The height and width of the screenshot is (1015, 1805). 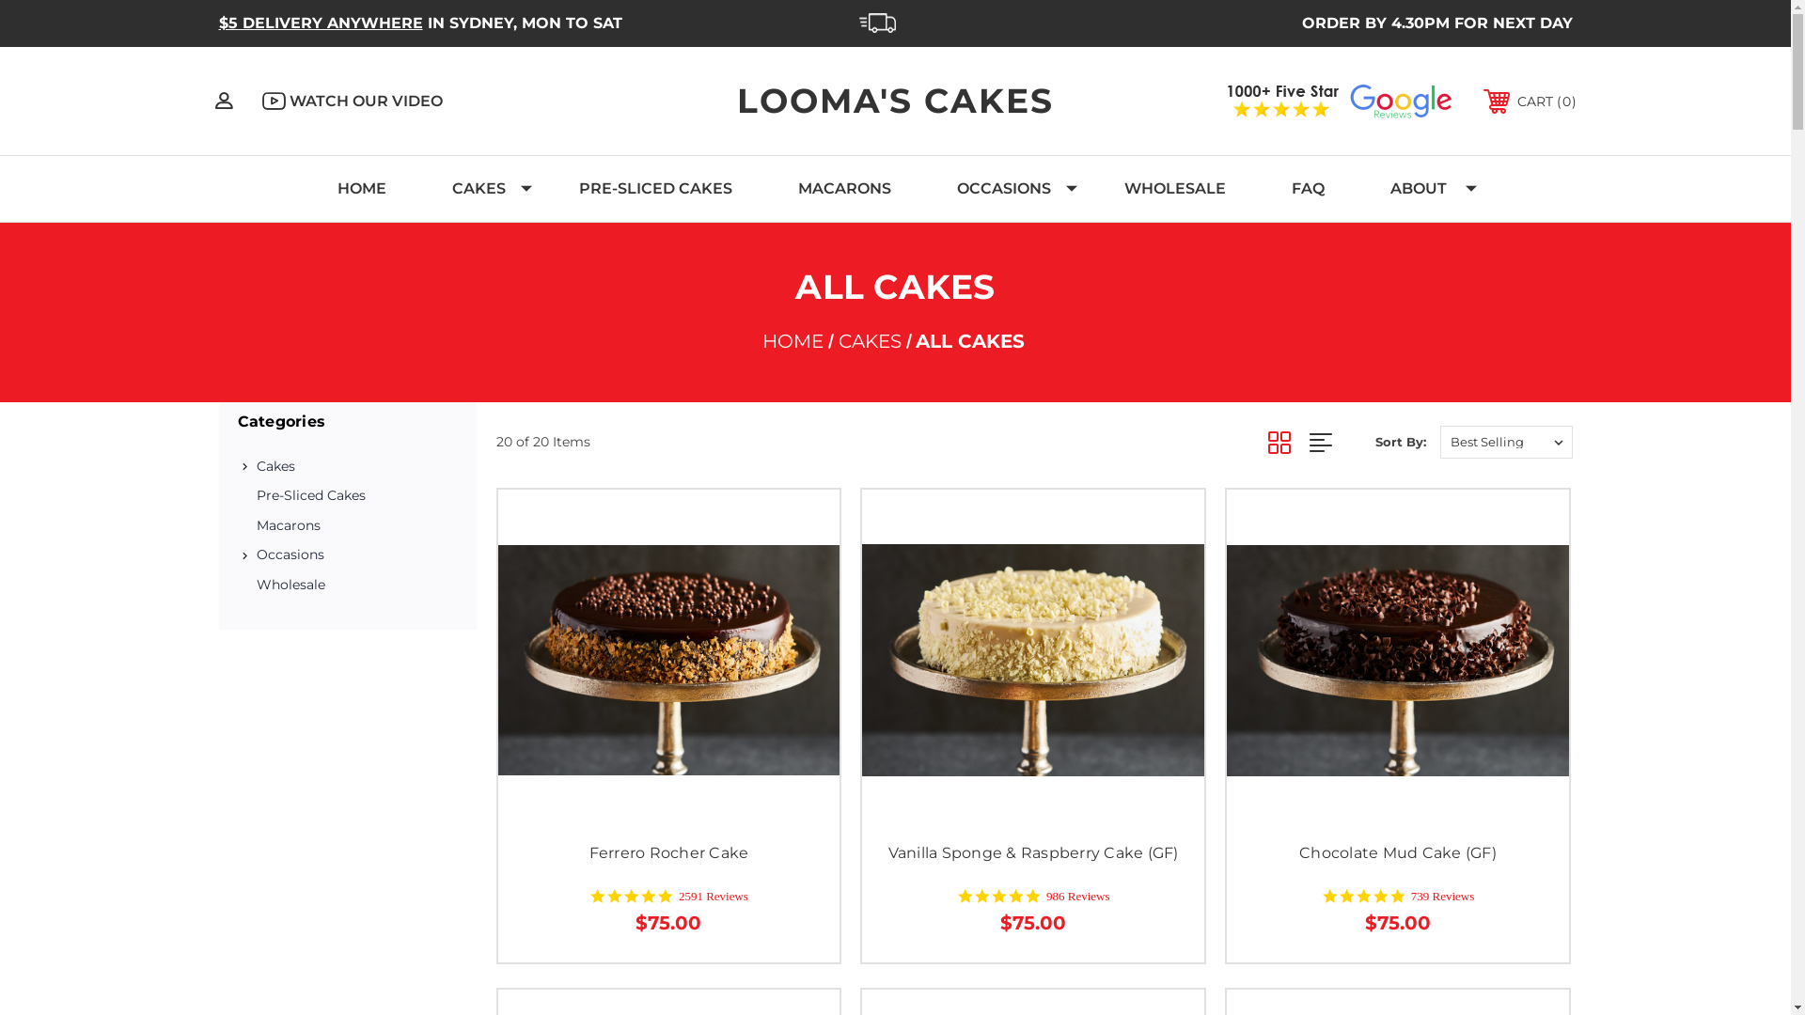 I want to click on ALL CAKES, so click(x=970, y=341).